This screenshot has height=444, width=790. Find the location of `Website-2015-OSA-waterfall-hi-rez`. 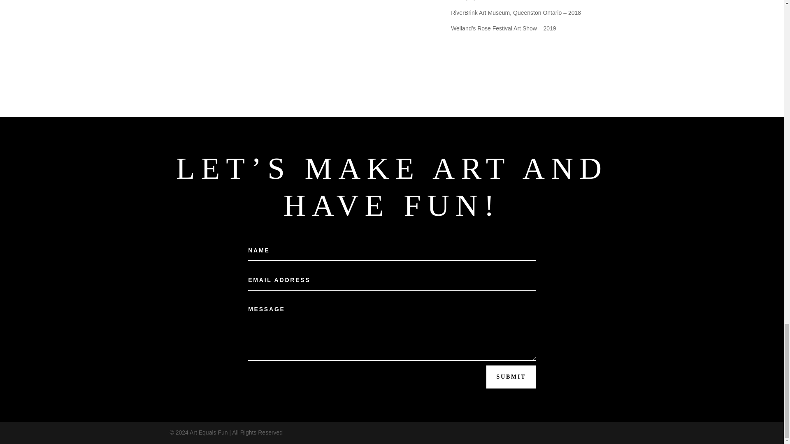

Website-2015-OSA-waterfall-hi-rez is located at coordinates (298, 42).